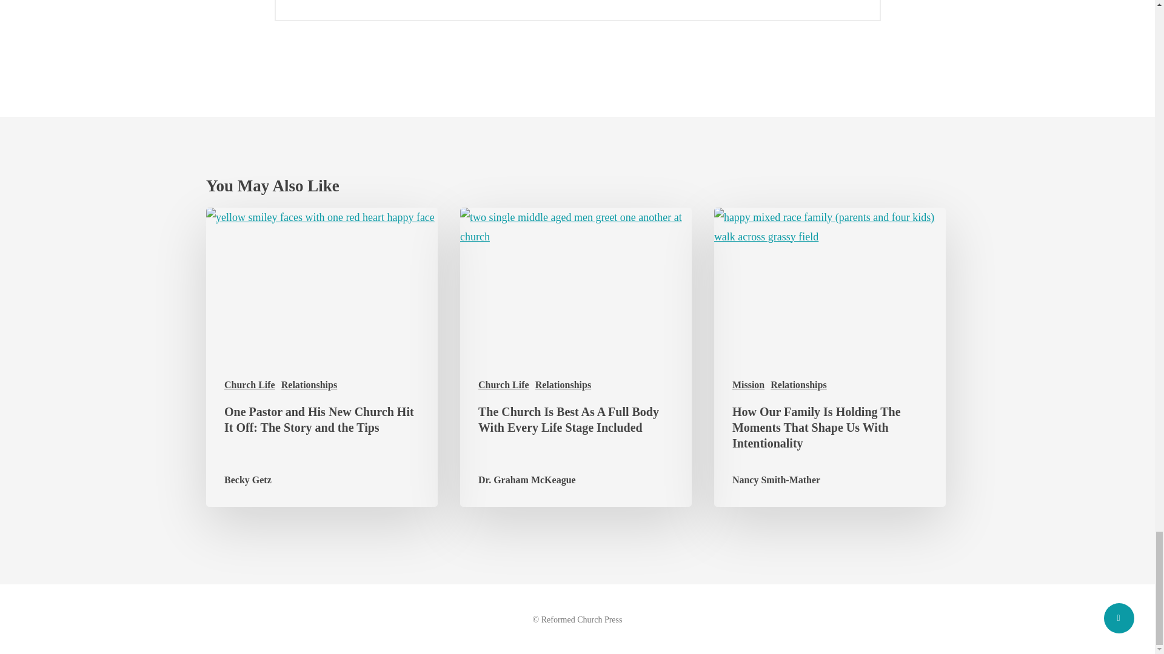 The height and width of the screenshot is (654, 1164). Describe the element at coordinates (504, 385) in the screenshot. I see `Church Life` at that location.